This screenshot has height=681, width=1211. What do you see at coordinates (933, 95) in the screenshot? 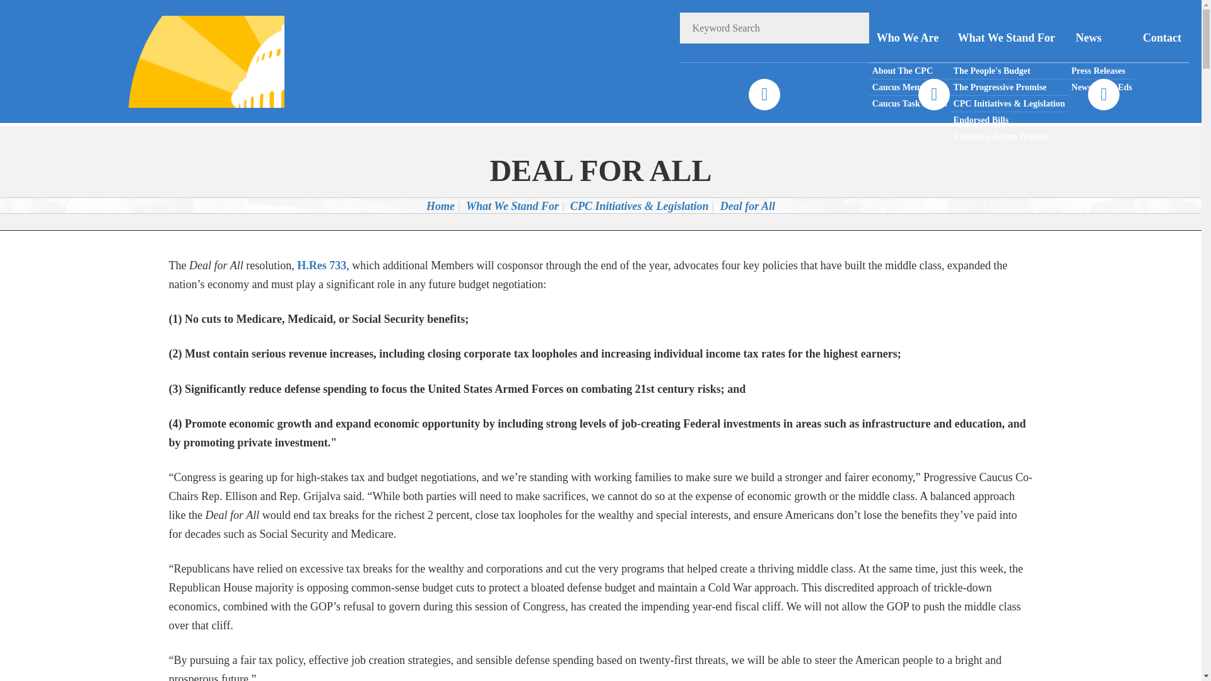
I see `Twitter` at bounding box center [933, 95].